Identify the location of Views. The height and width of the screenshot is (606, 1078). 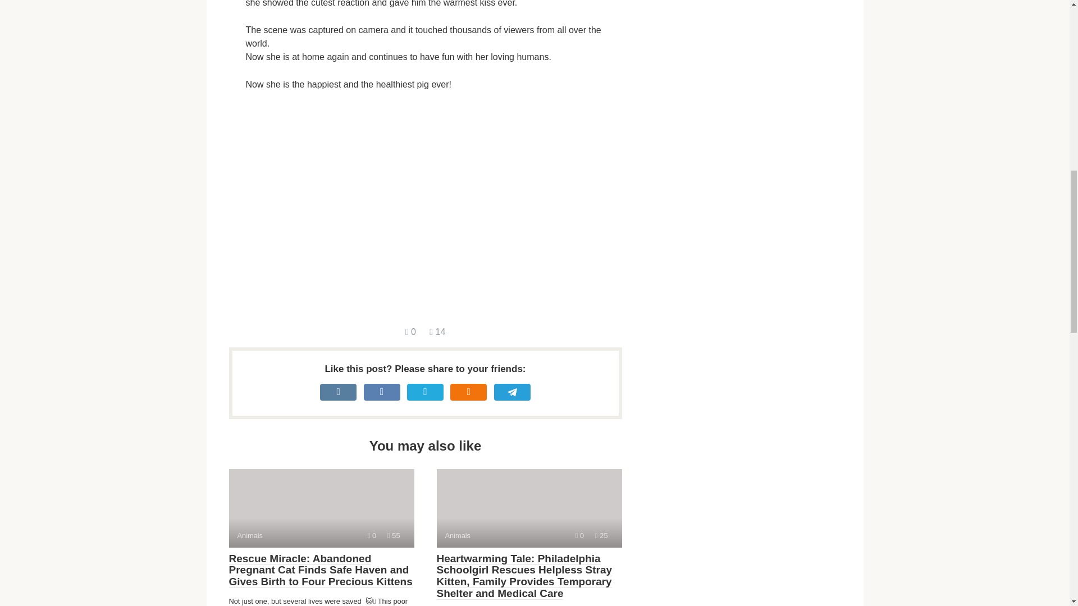
(529, 508).